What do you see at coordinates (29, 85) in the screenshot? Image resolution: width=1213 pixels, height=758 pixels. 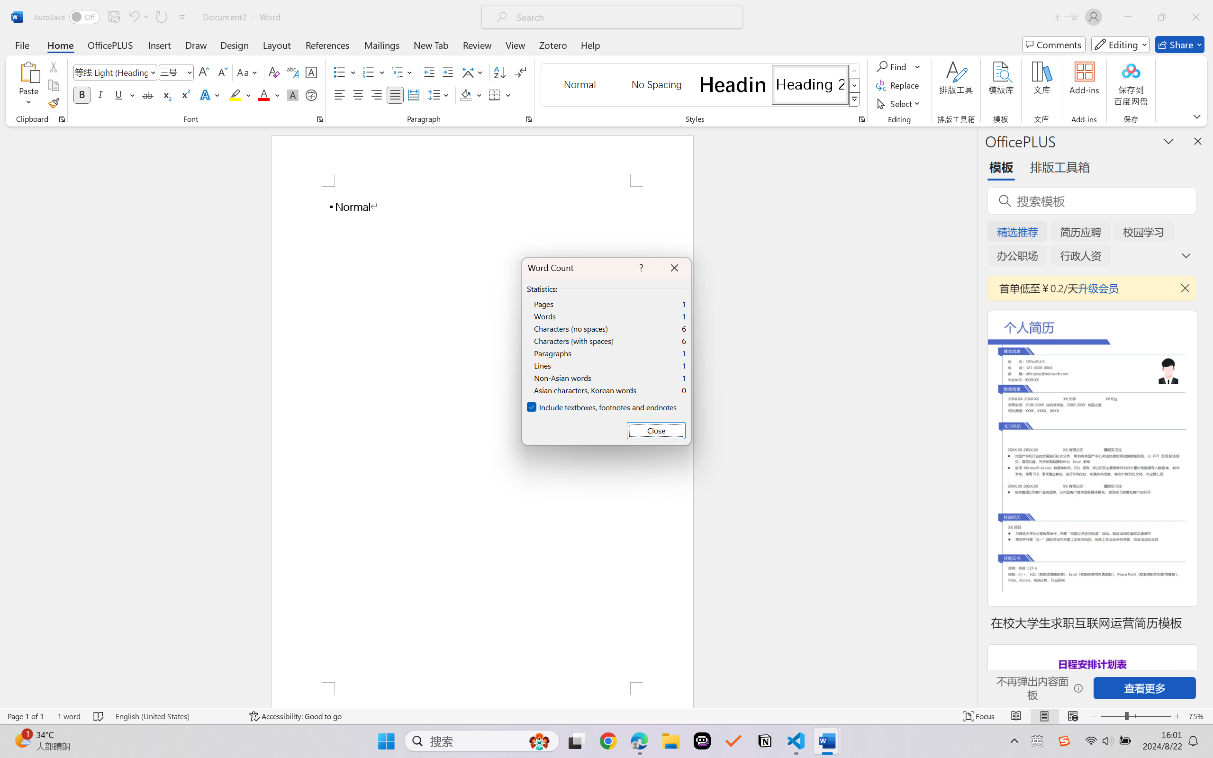 I see `Paste` at bounding box center [29, 85].